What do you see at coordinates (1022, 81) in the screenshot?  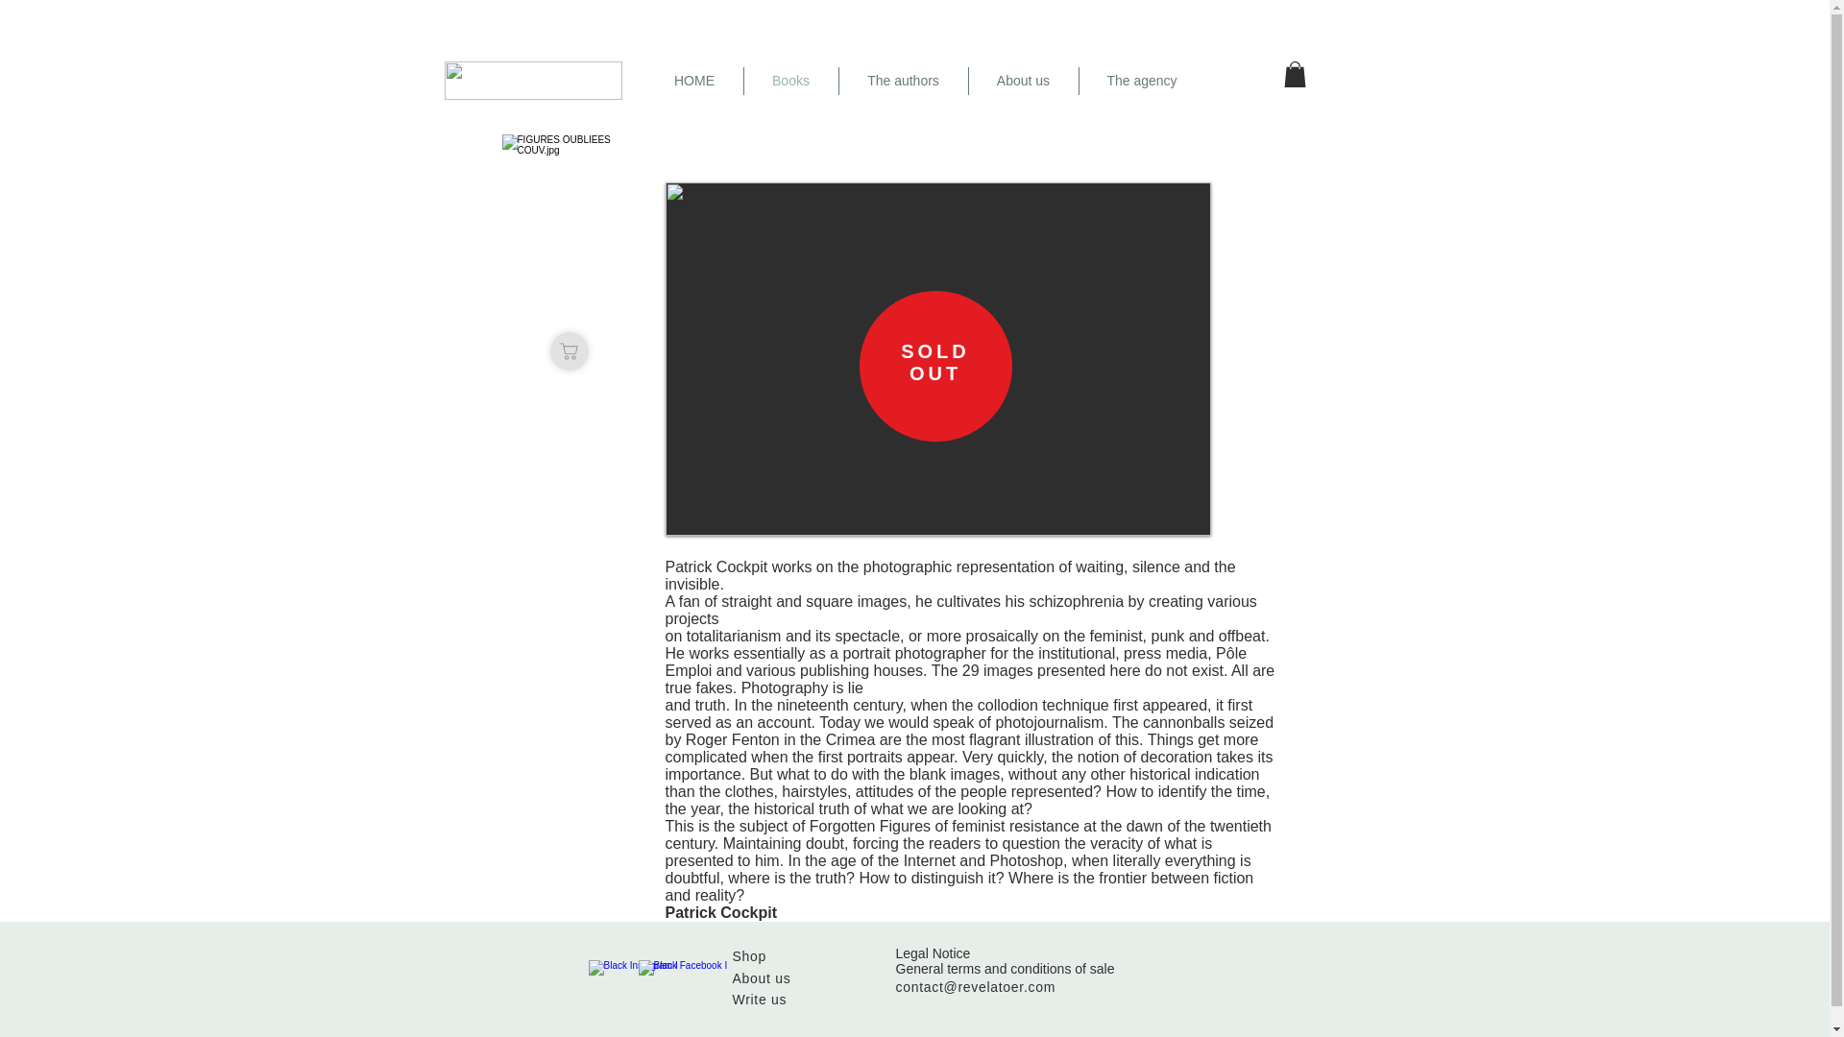 I see `About us` at bounding box center [1022, 81].